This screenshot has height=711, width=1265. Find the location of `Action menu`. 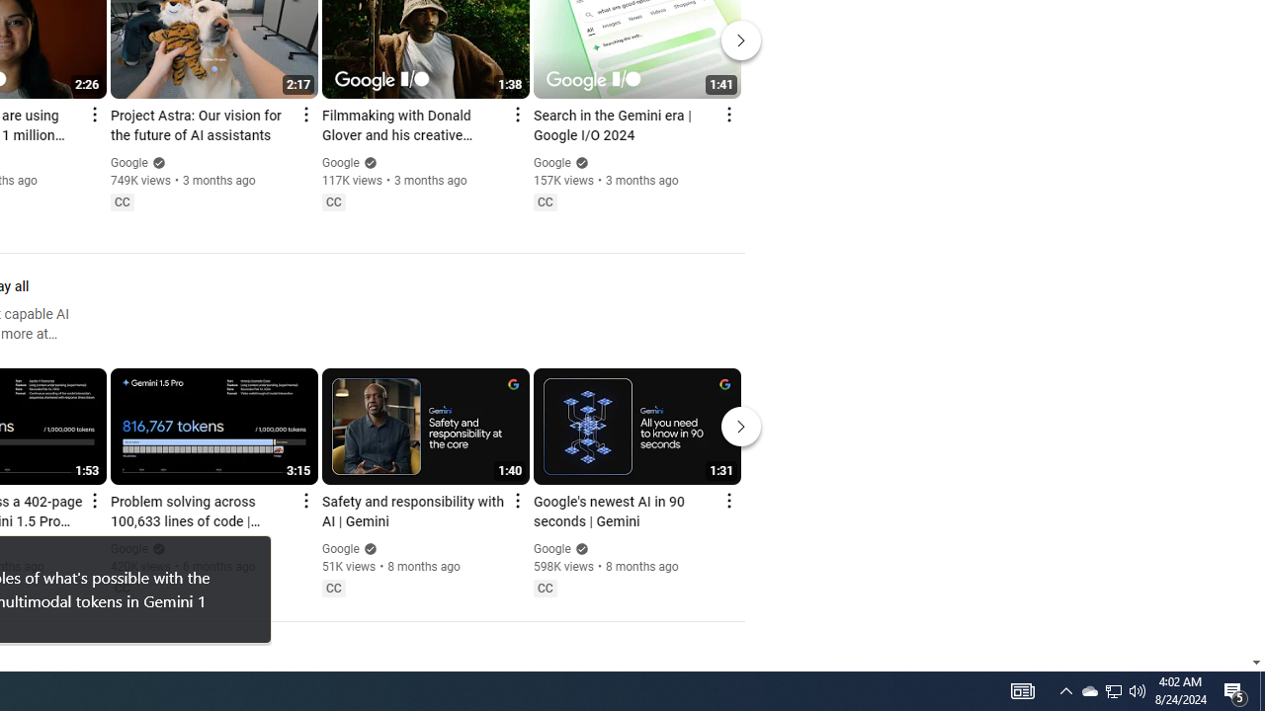

Action menu is located at coordinates (727, 500).